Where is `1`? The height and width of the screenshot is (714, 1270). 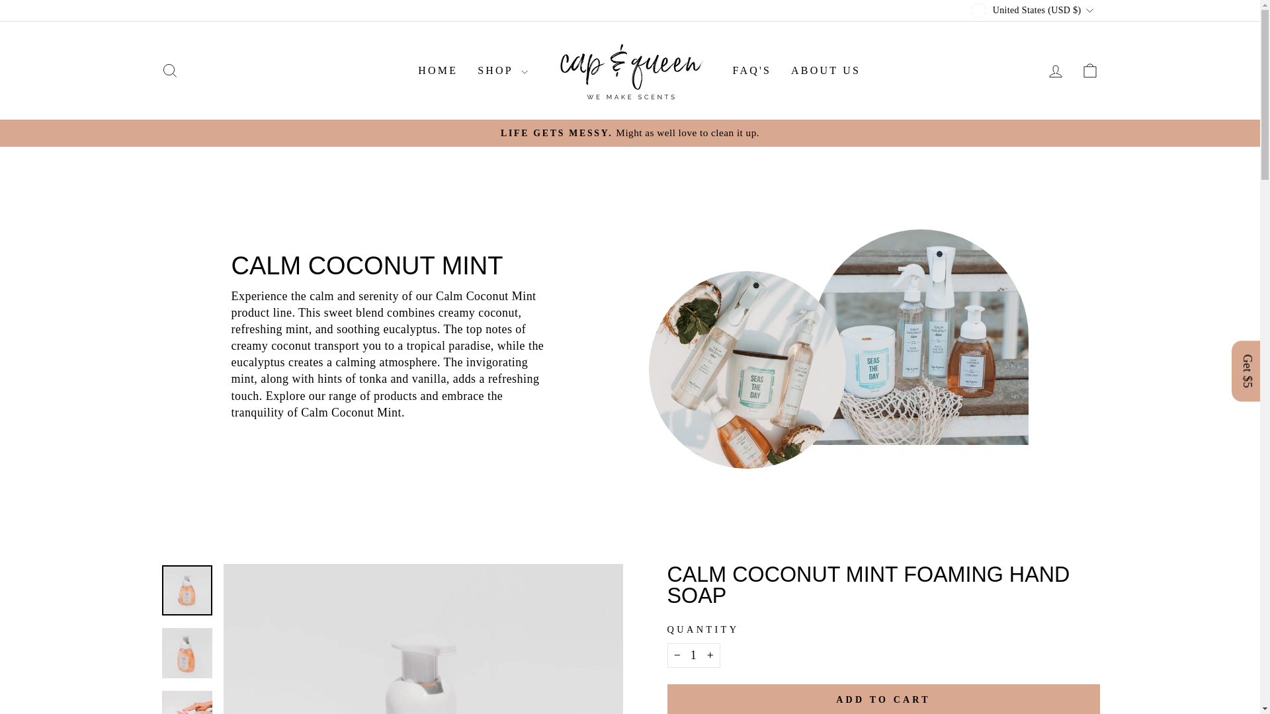
1 is located at coordinates (693, 655).